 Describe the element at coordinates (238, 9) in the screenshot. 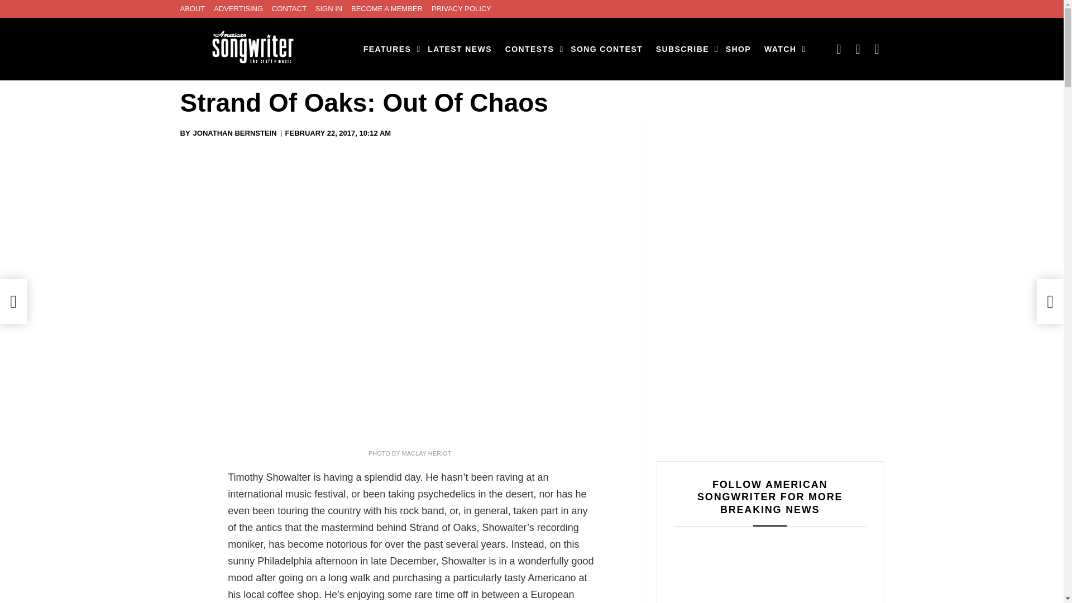

I see `ADVERTISING` at that location.